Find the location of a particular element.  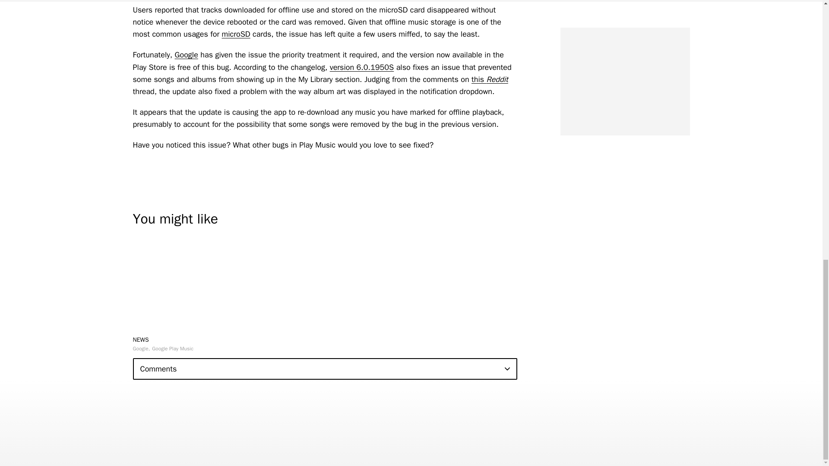

this Reddit is located at coordinates (490, 79).